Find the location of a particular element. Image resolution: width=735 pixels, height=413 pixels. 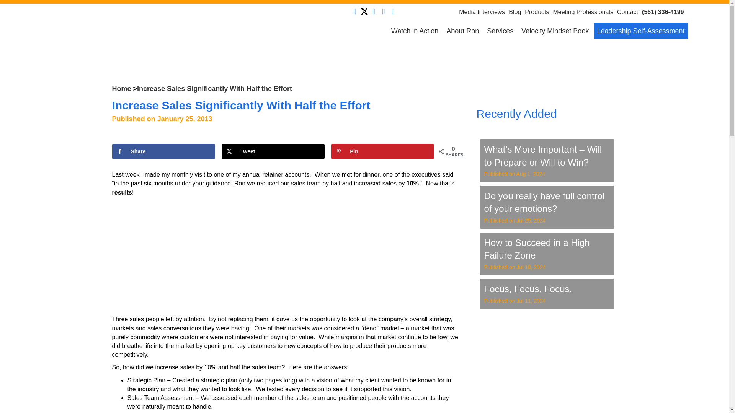

Velocity Mindset Book is located at coordinates (555, 31).